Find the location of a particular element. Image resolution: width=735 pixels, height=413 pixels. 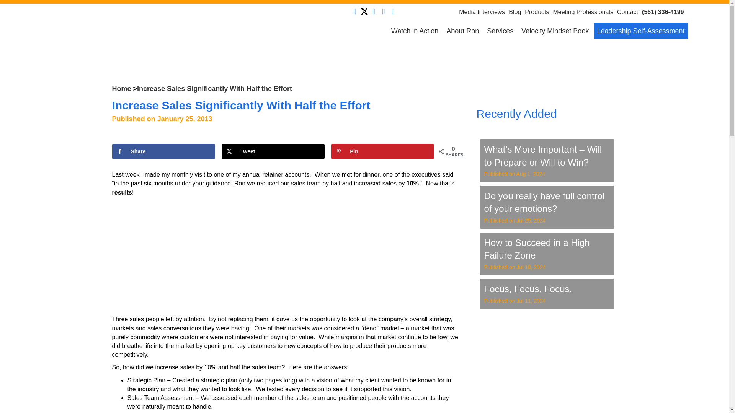

Velocity Mindset Book is located at coordinates (555, 31).